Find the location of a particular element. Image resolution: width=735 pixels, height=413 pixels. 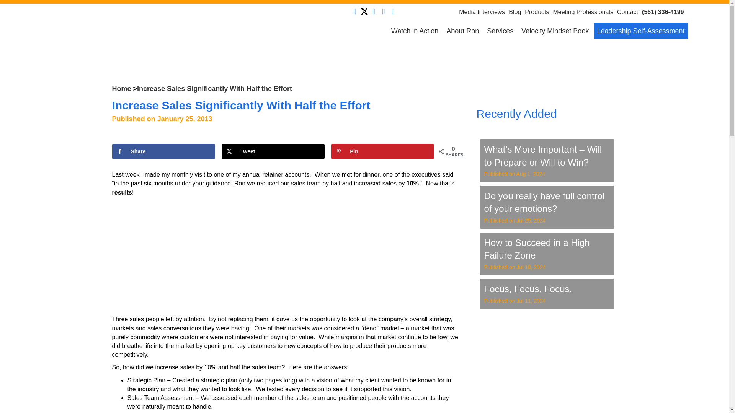

Velocity Mindset Book is located at coordinates (555, 31).